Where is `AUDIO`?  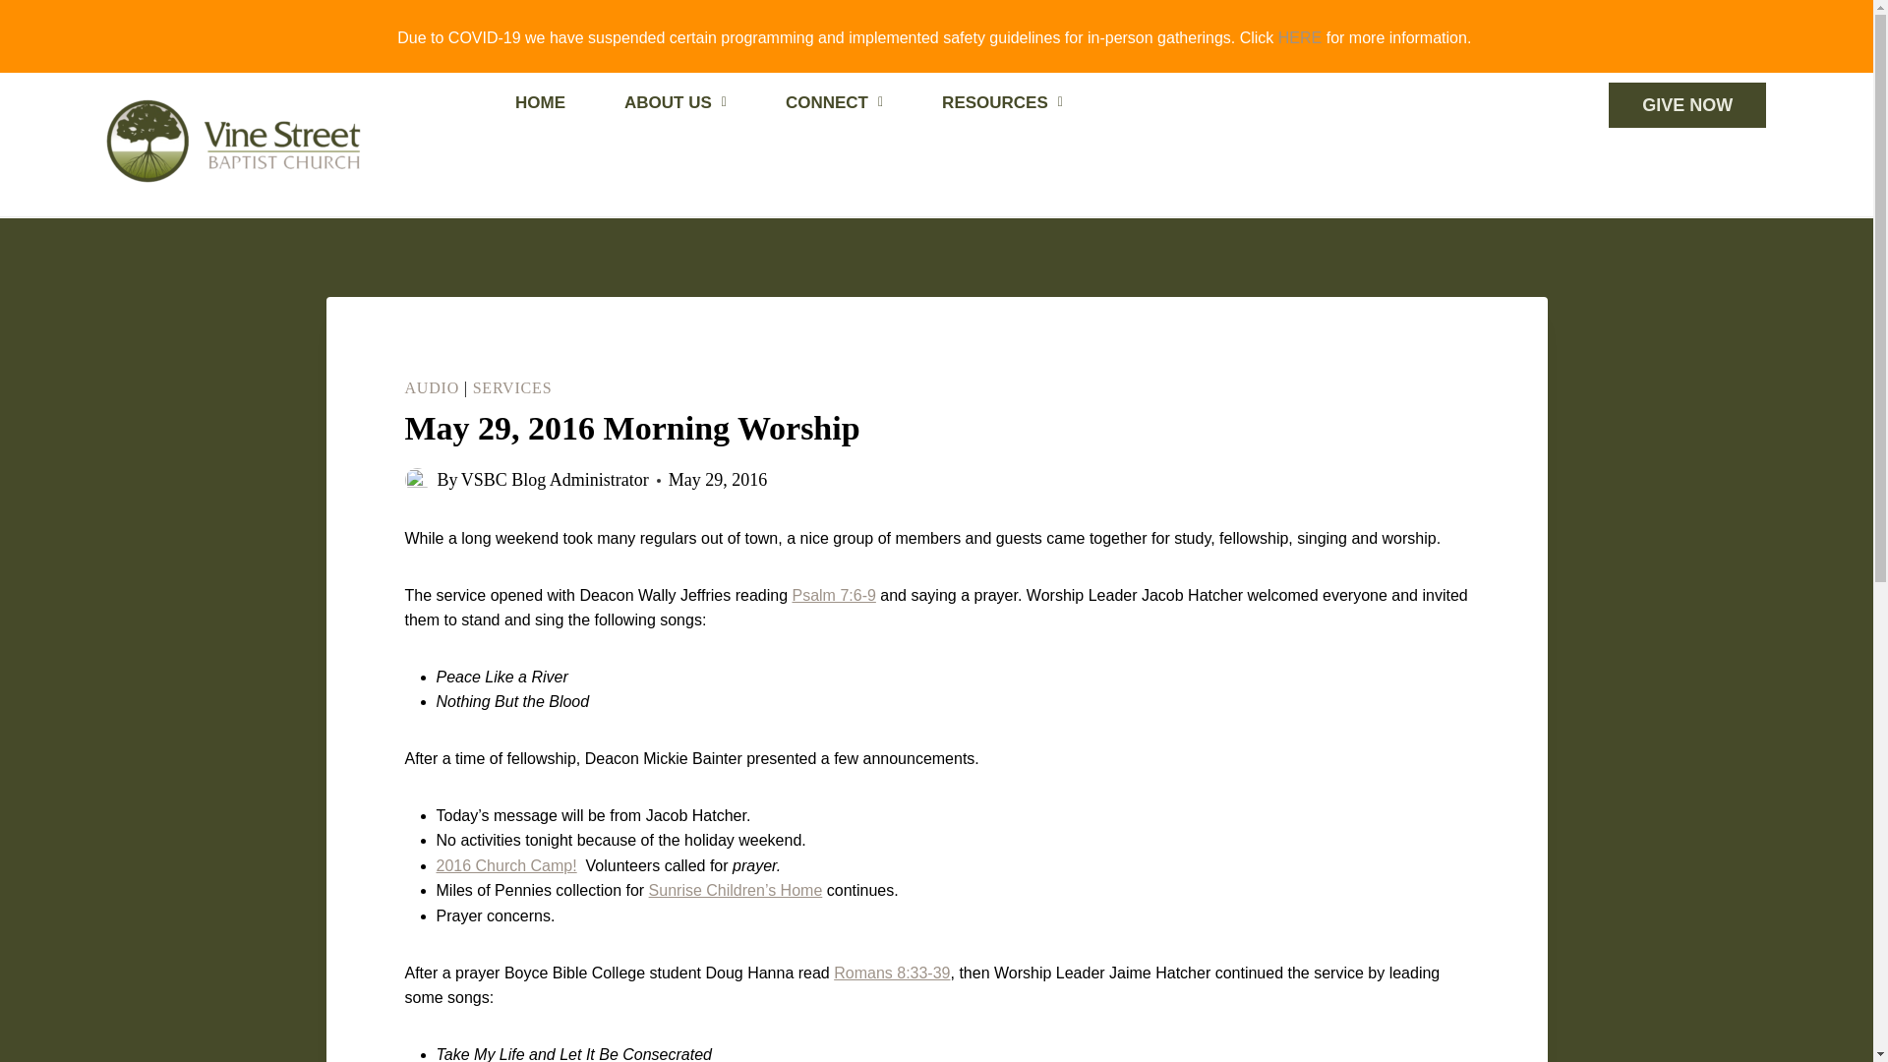 AUDIO is located at coordinates (433, 387).